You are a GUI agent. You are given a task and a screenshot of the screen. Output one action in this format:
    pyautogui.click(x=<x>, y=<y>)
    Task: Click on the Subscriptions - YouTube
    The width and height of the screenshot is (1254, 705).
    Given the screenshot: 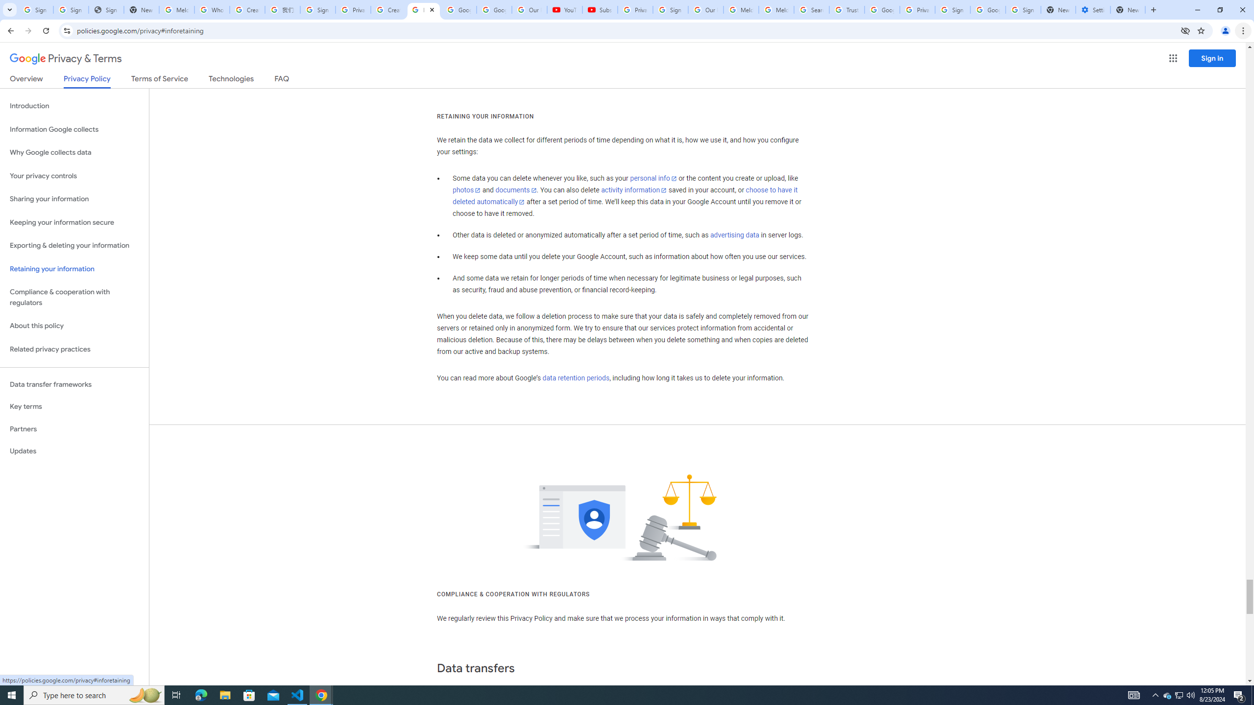 What is the action you would take?
    pyautogui.click(x=600, y=10)
    